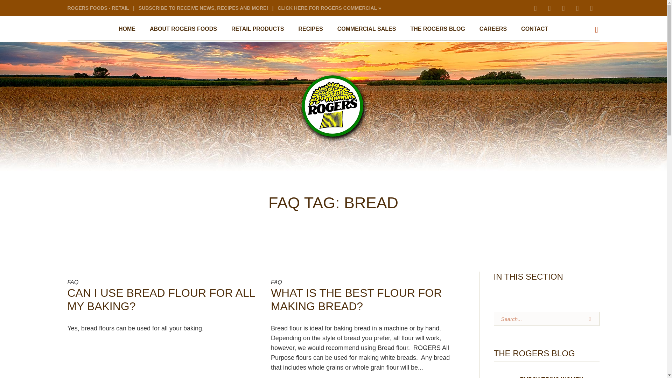  I want to click on SUBSCRIBE TO RECEIVE NEWS, RECIPES AND MORE!, so click(203, 8).